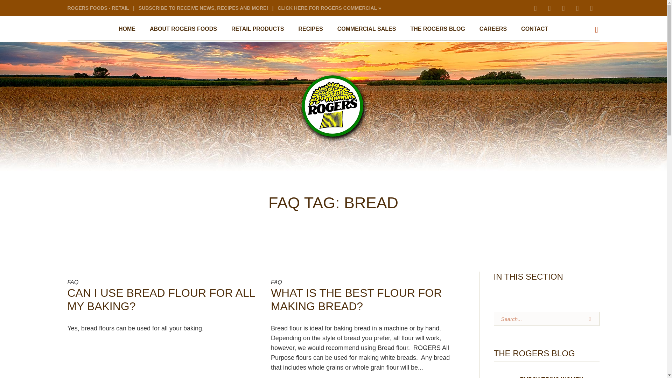  I want to click on SUBSCRIBE TO RECEIVE NEWS, RECIPES AND MORE!, so click(203, 8).